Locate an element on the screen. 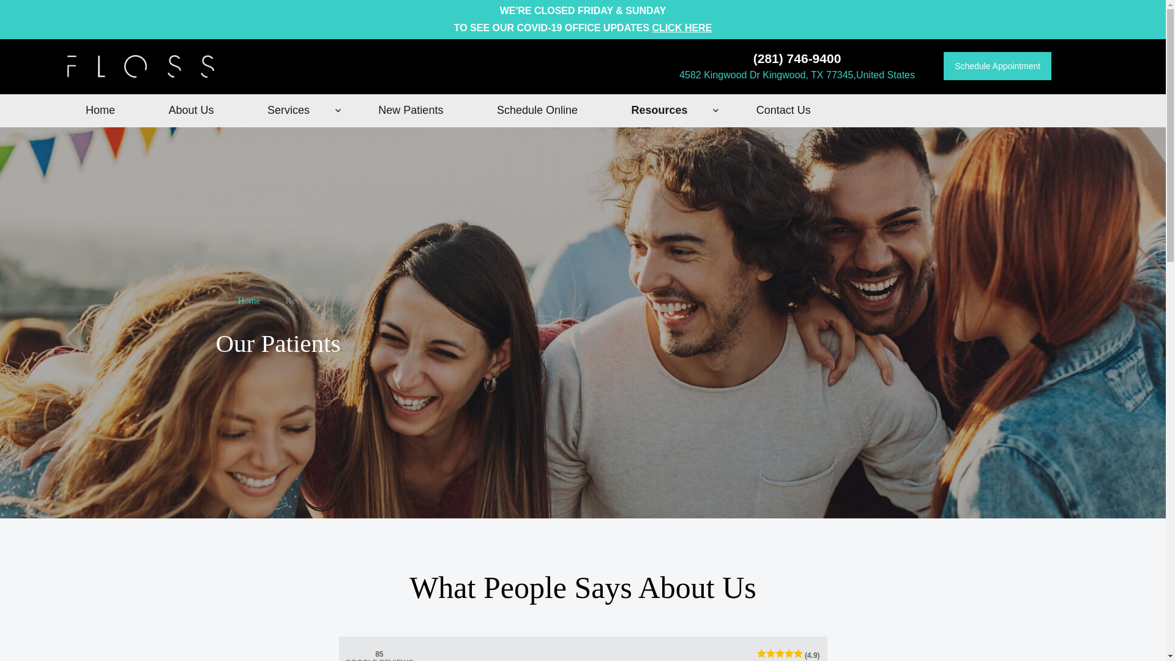  CLICK HERE is located at coordinates (682, 28).